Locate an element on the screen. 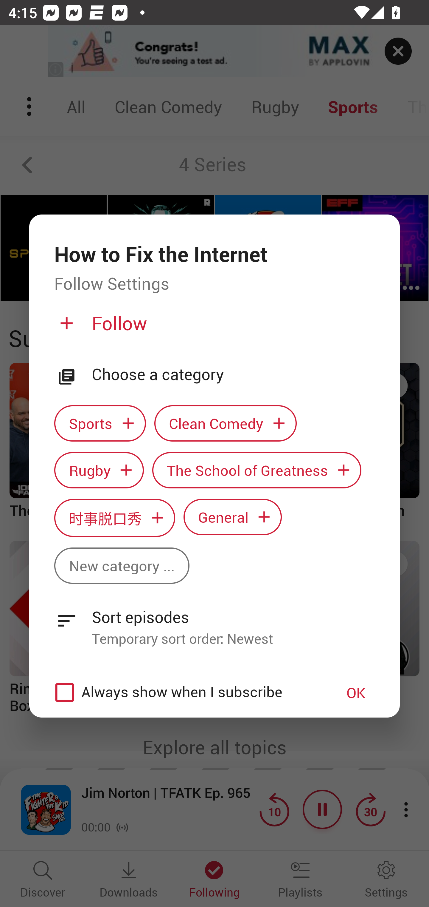  Sort episodes Temporary sort order: Newest is located at coordinates (214, 621).